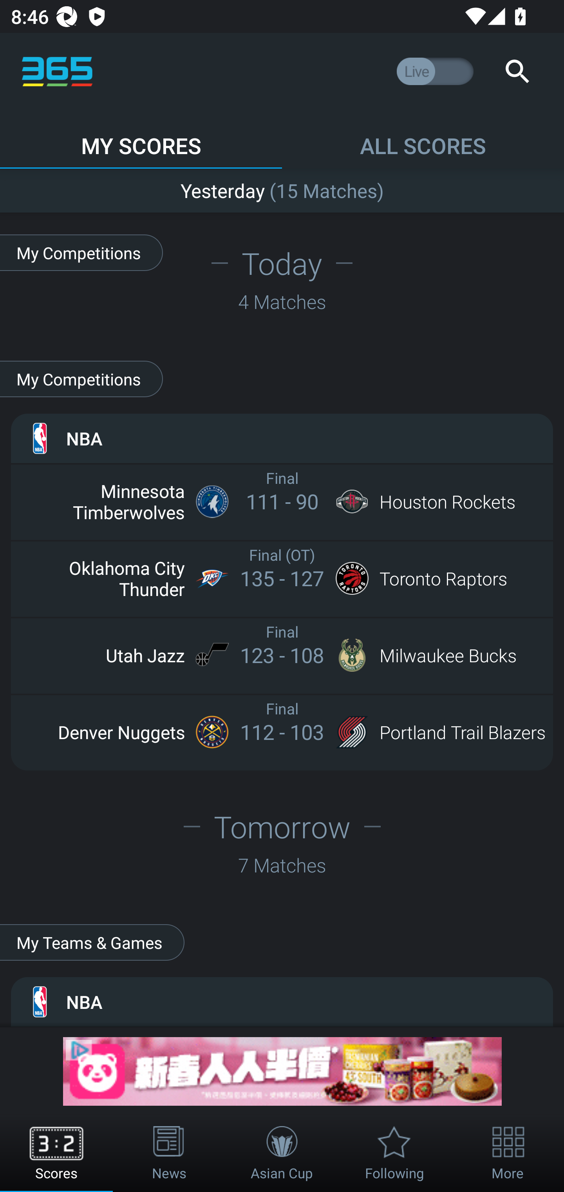 The image size is (564, 1192). I want to click on MY SCORES, so click(141, 139).